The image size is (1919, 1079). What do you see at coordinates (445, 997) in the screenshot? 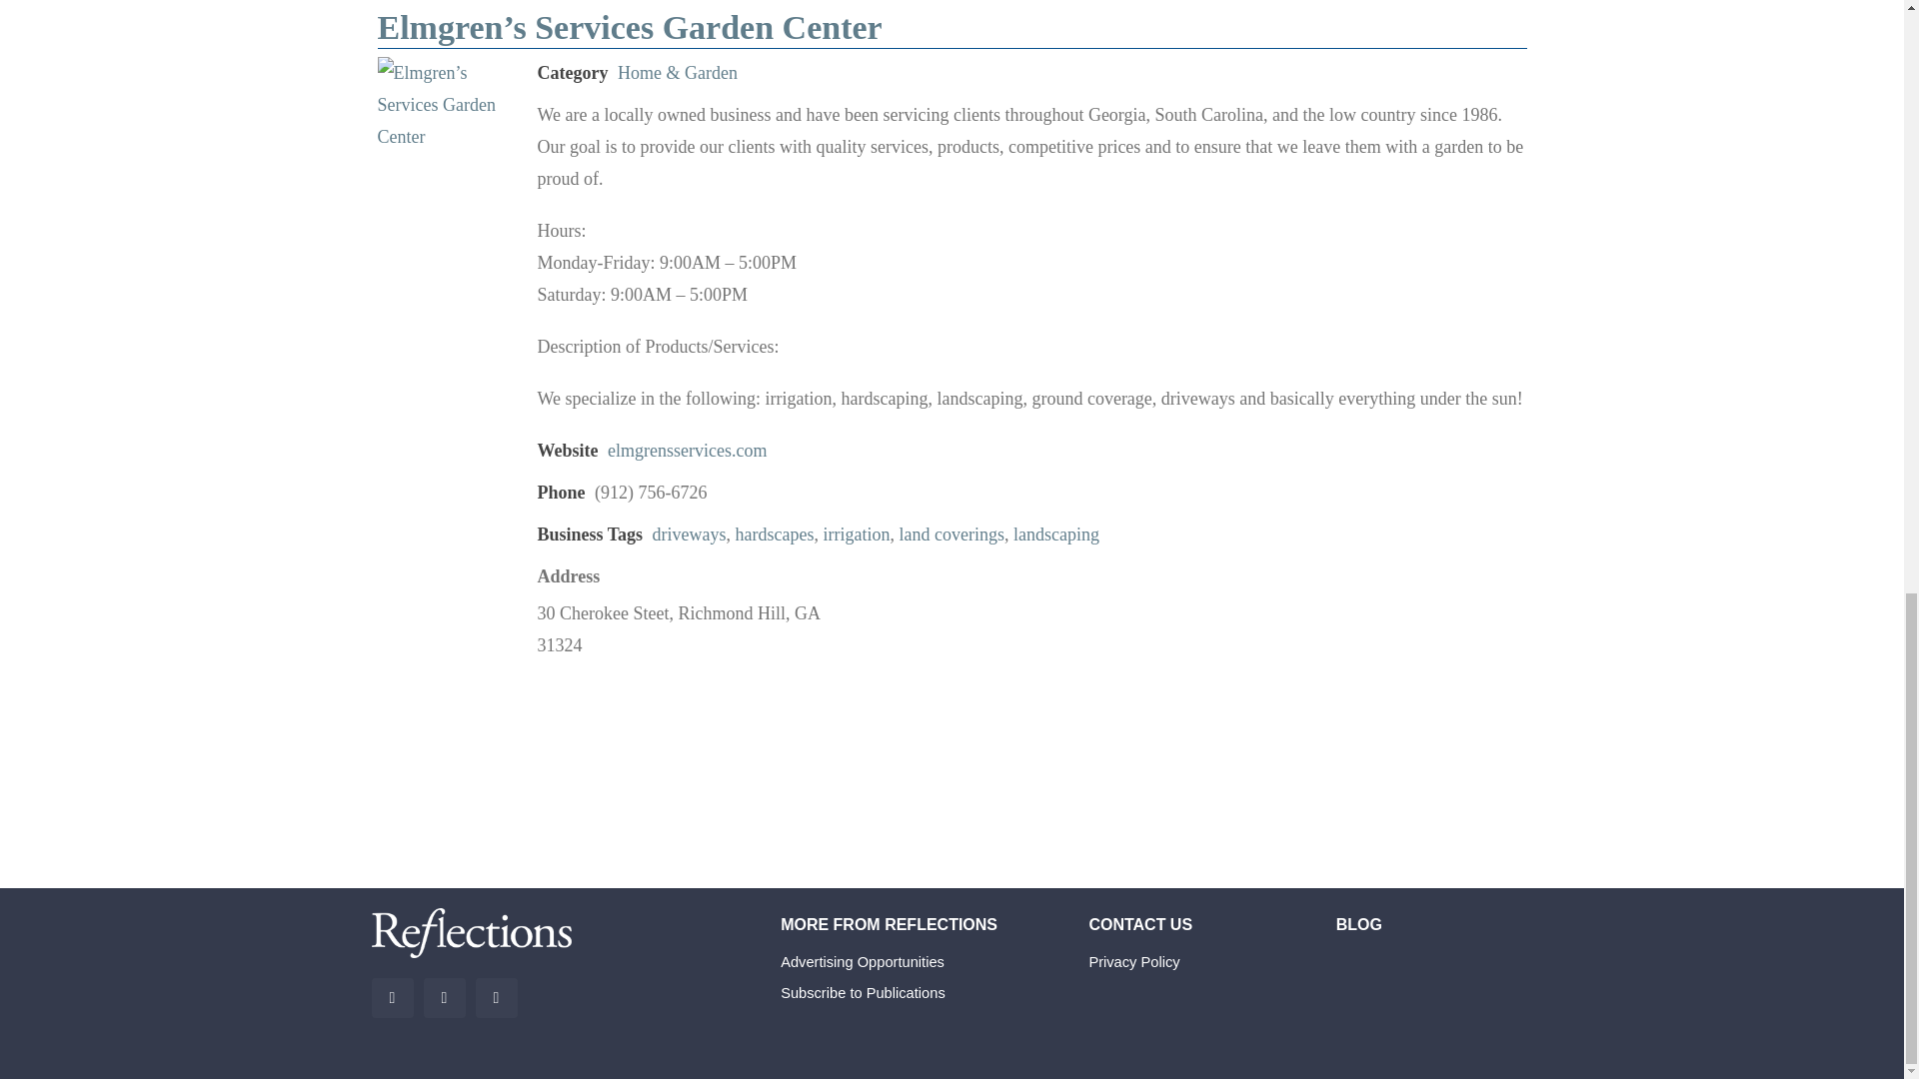
I see `Twitter` at bounding box center [445, 997].